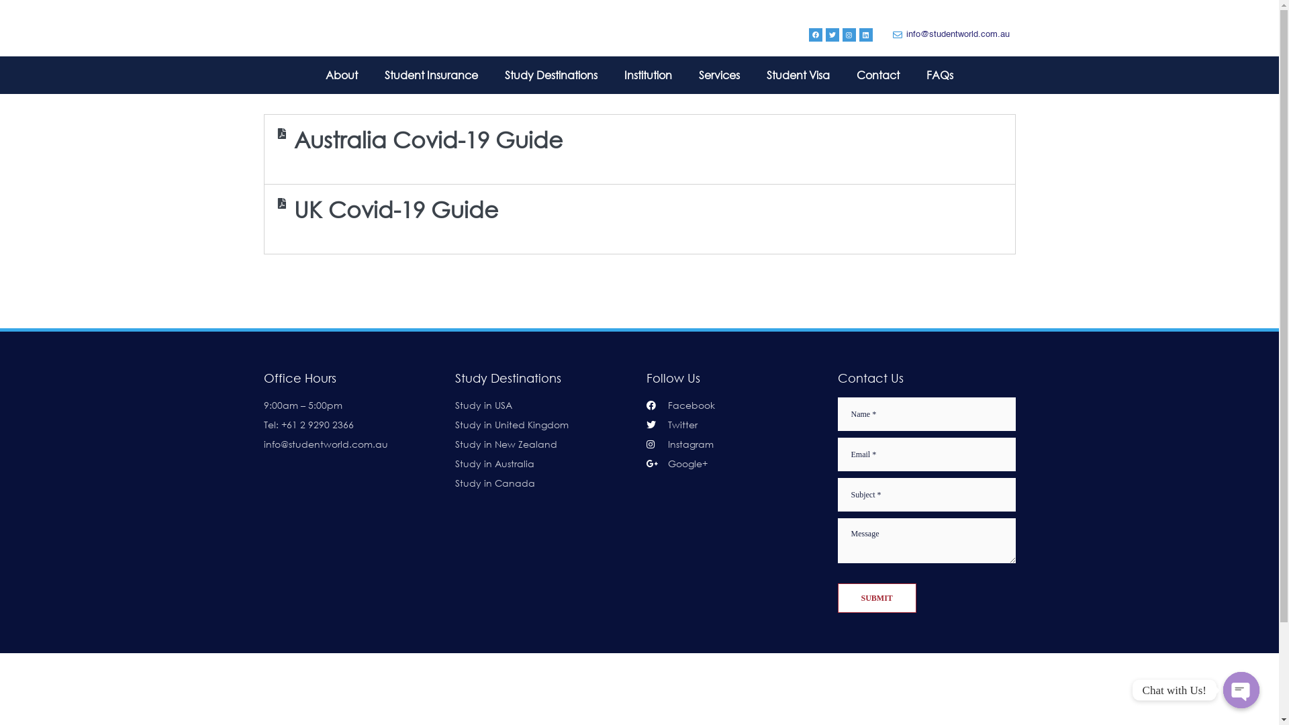  I want to click on Study in Canada, so click(544, 483).